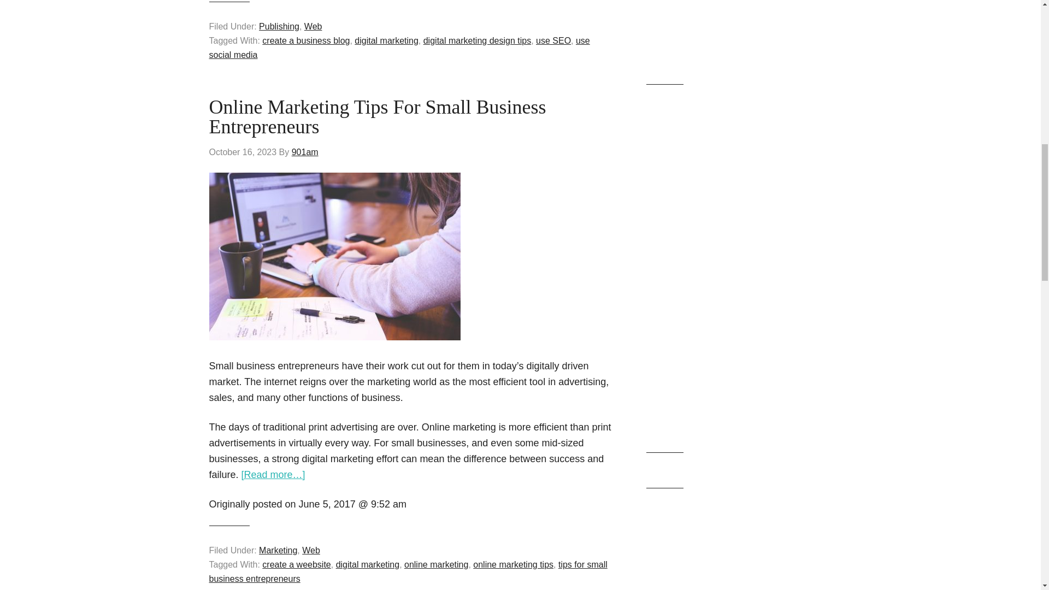 The width and height of the screenshot is (1049, 590). I want to click on digital marketing design tips, so click(477, 40).